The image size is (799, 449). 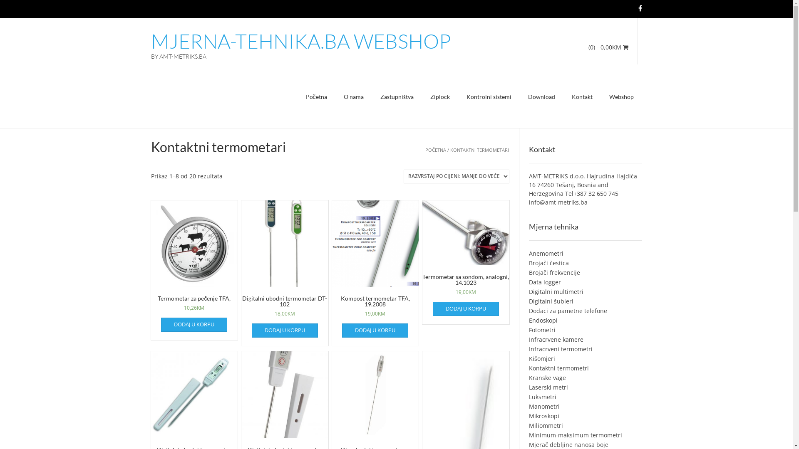 I want to click on Kontakt, so click(x=582, y=98).